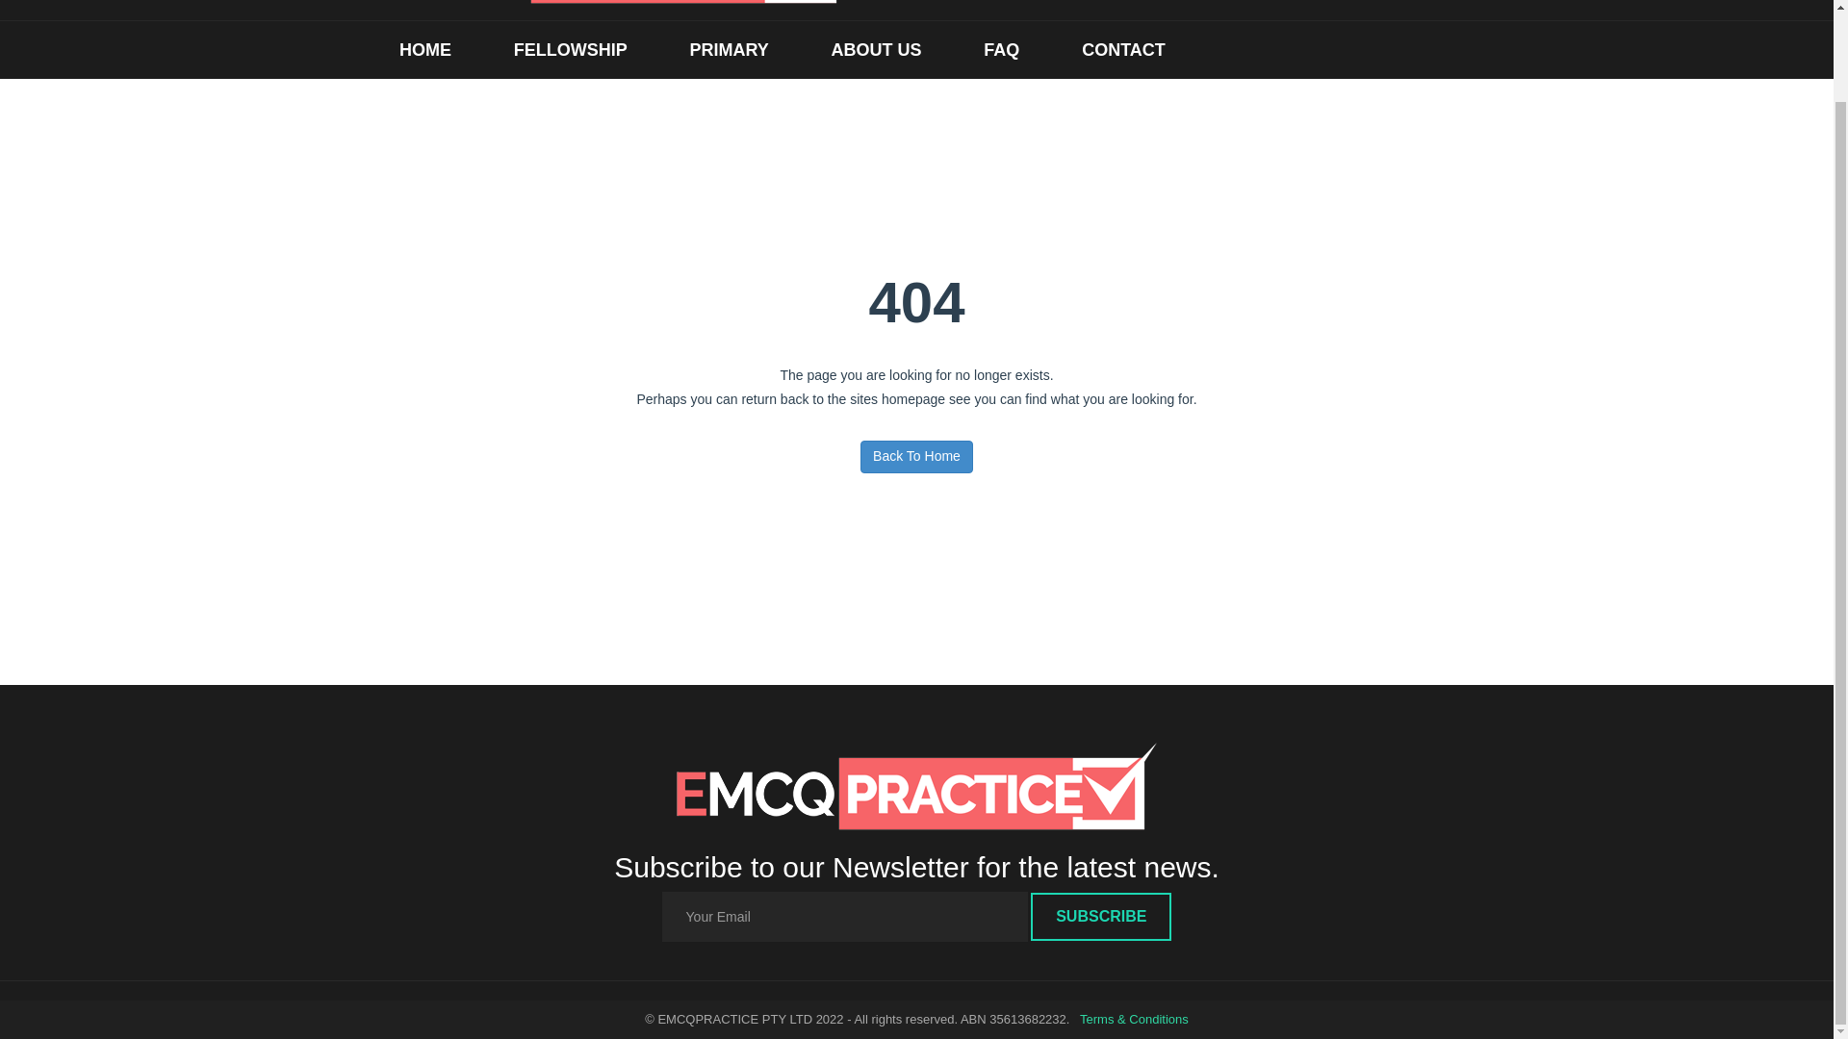 This screenshot has height=1039, width=1848. Describe the element at coordinates (1002, 50) in the screenshot. I see `FAQ` at that location.